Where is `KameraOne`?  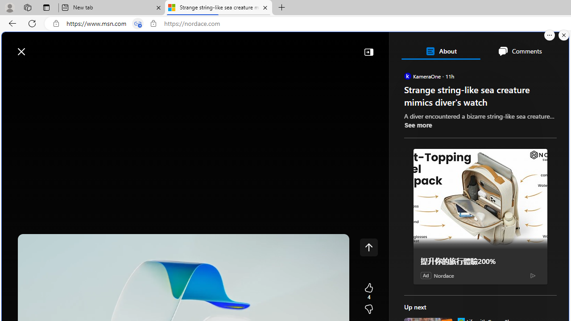
KameraOne is located at coordinates (407, 76).